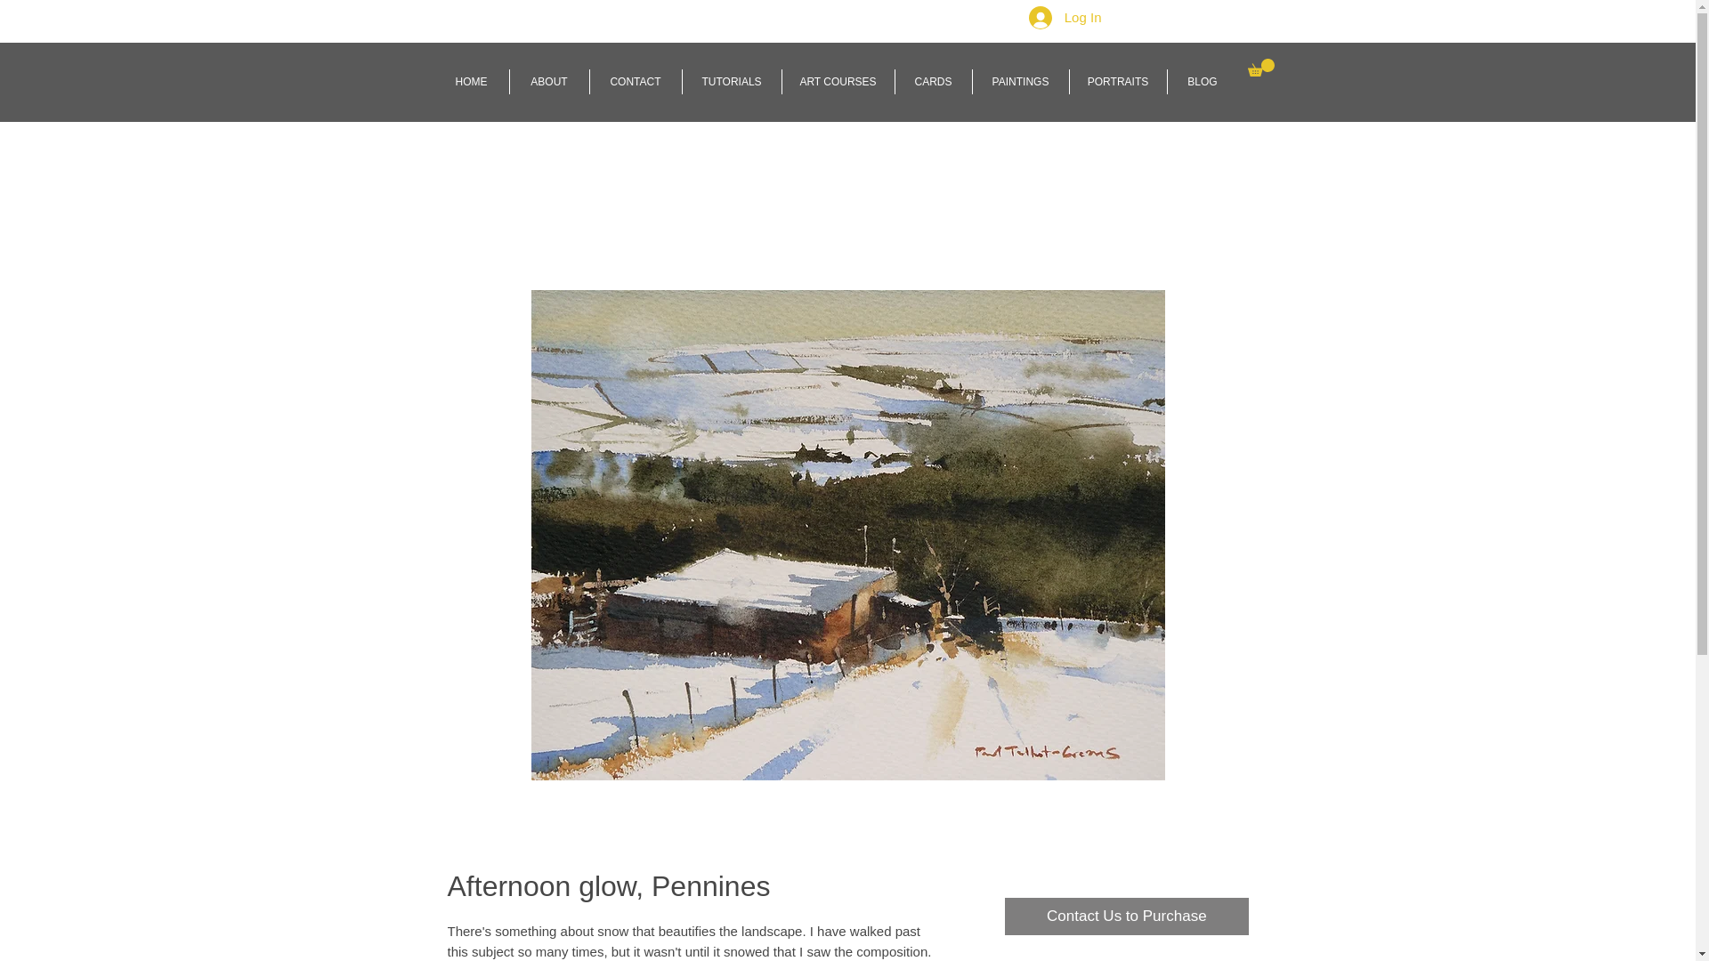  I want to click on ABOUT, so click(548, 81).